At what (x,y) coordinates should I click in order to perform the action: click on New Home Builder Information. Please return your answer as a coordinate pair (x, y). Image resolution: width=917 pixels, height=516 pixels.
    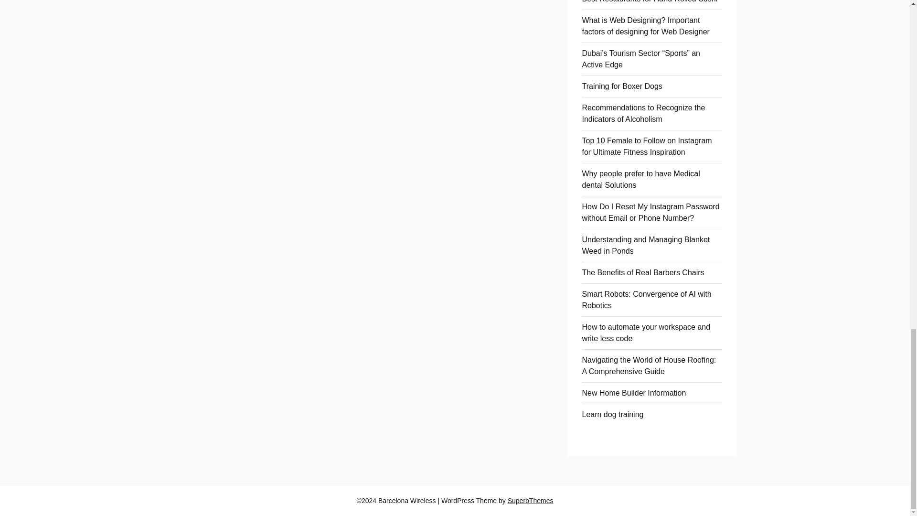
    Looking at the image, I should click on (633, 393).